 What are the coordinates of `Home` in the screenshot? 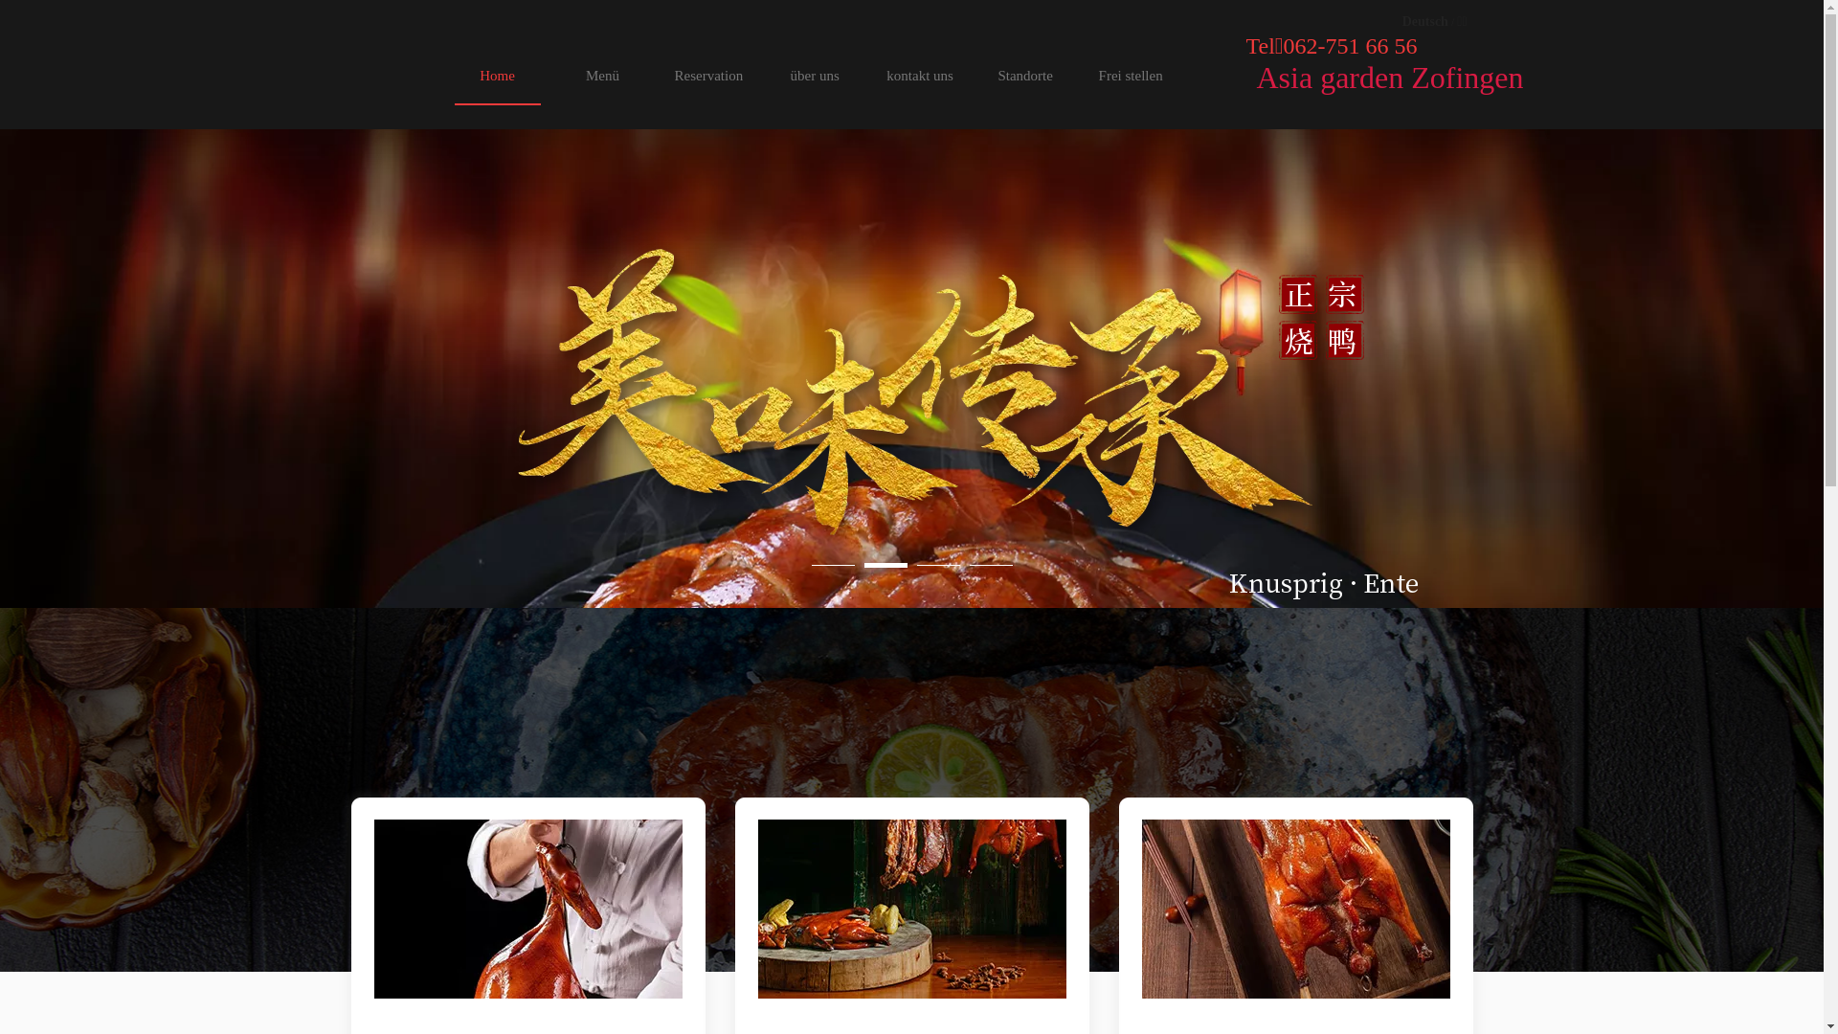 It's located at (497, 75).